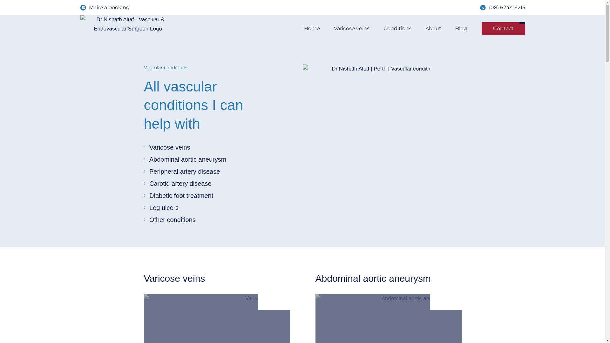  What do you see at coordinates (207, 159) in the screenshot?
I see `Abdominal aortic aneurysm` at bounding box center [207, 159].